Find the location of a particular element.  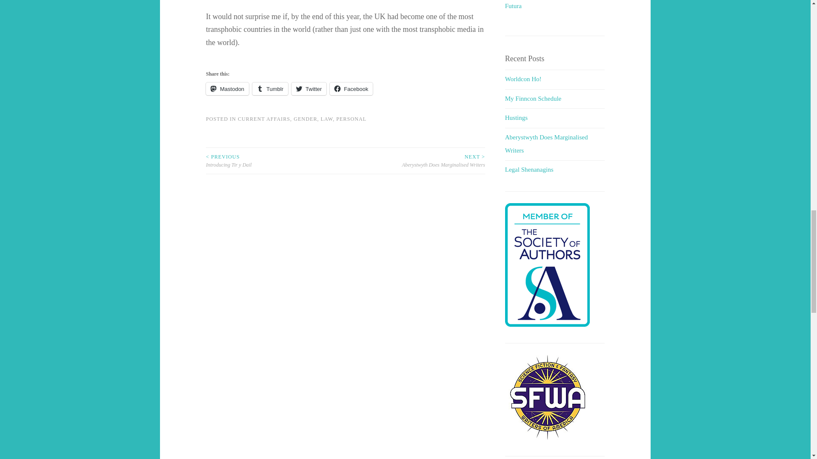

Click to share on Twitter is located at coordinates (309, 88).